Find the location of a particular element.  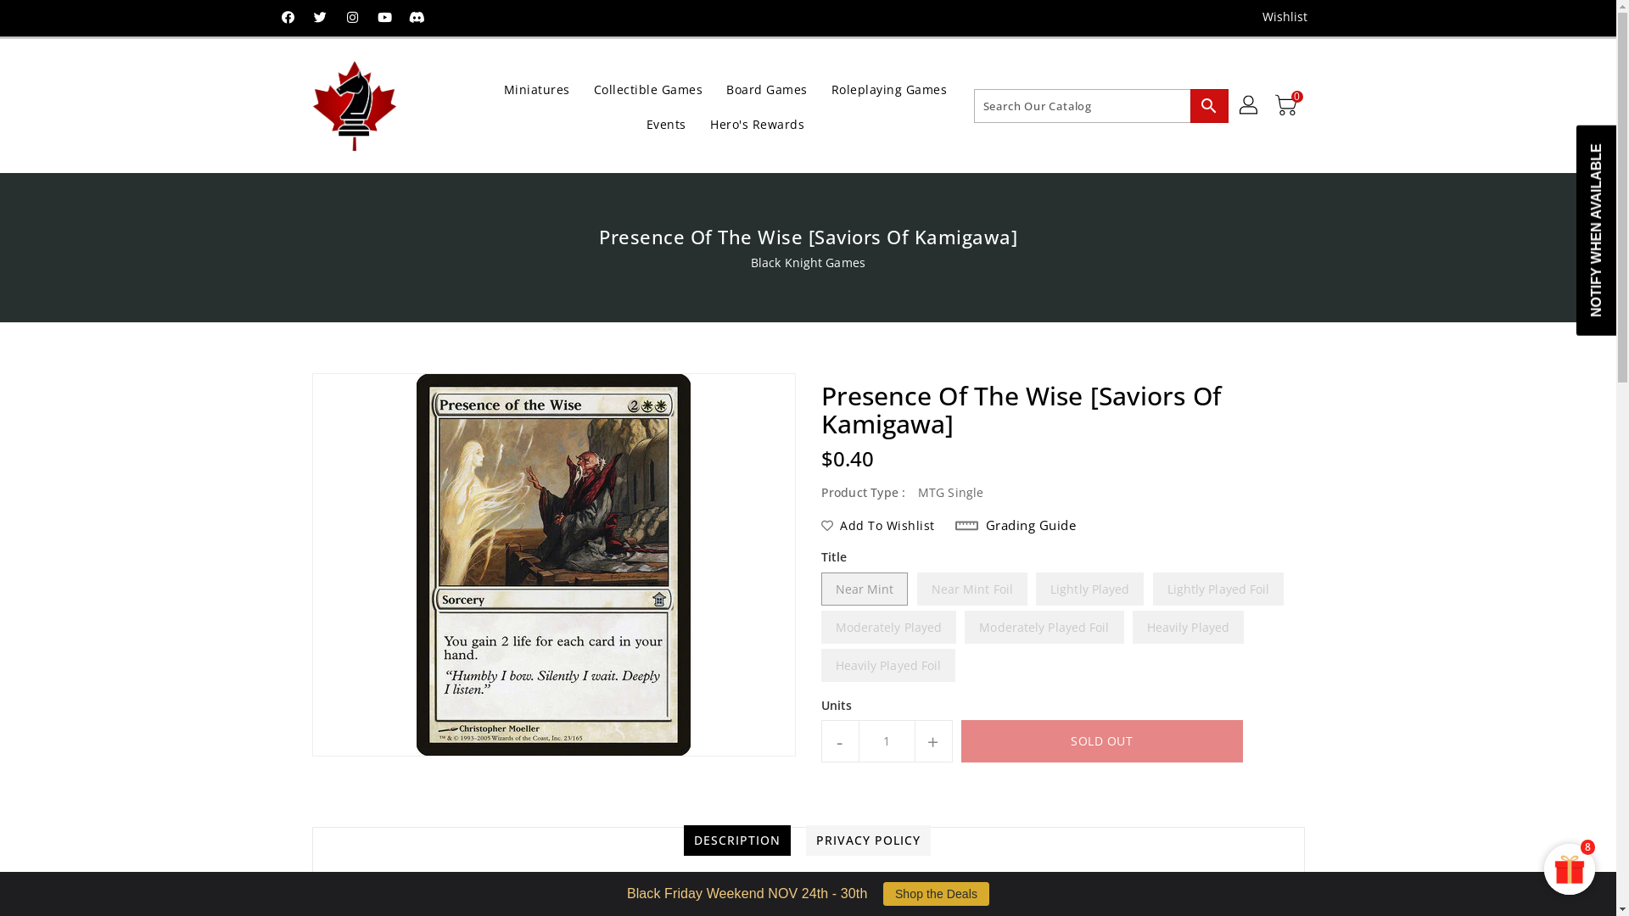

8 is located at coordinates (1570, 869).